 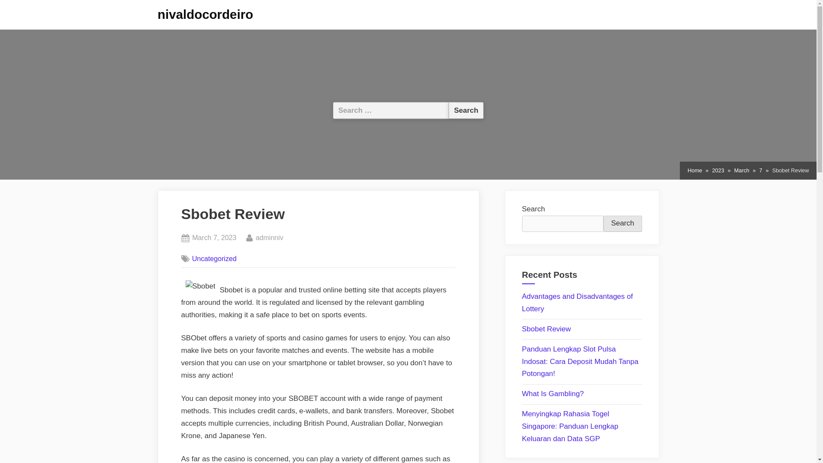 What do you see at coordinates (466, 110) in the screenshot?
I see `Search` at bounding box center [466, 110].